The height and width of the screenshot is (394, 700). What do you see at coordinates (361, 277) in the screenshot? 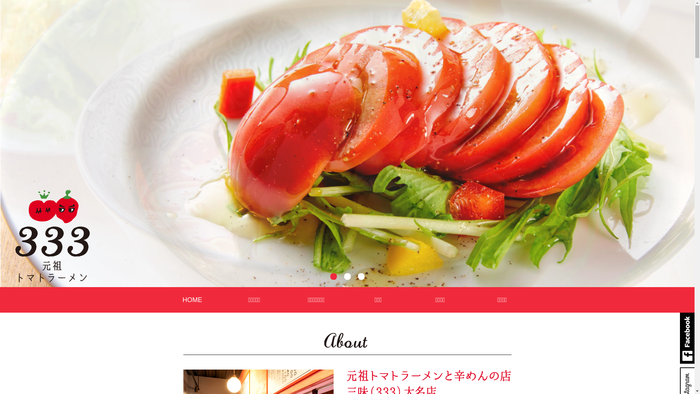
I see `3` at bounding box center [361, 277].